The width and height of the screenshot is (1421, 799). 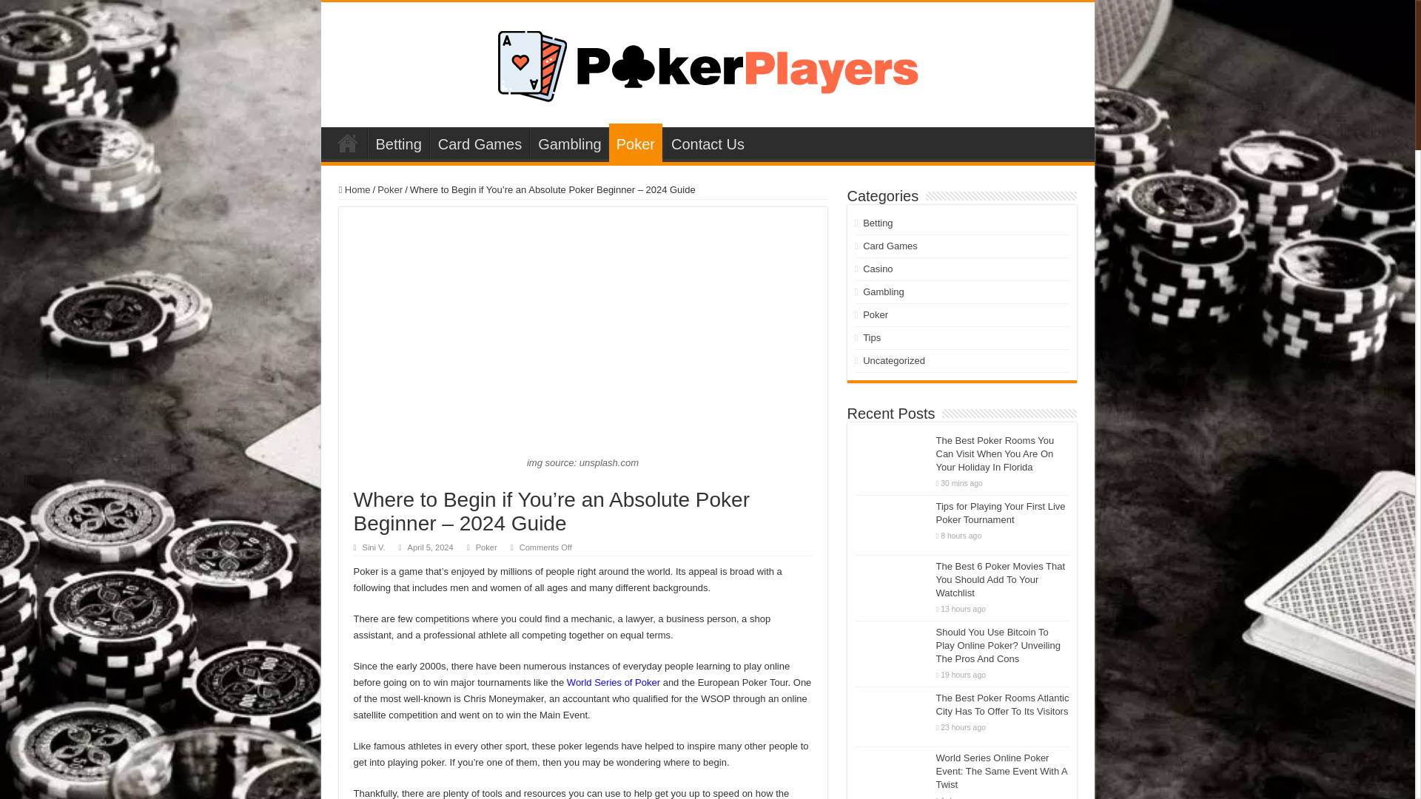 I want to click on Poker, so click(x=389, y=189).